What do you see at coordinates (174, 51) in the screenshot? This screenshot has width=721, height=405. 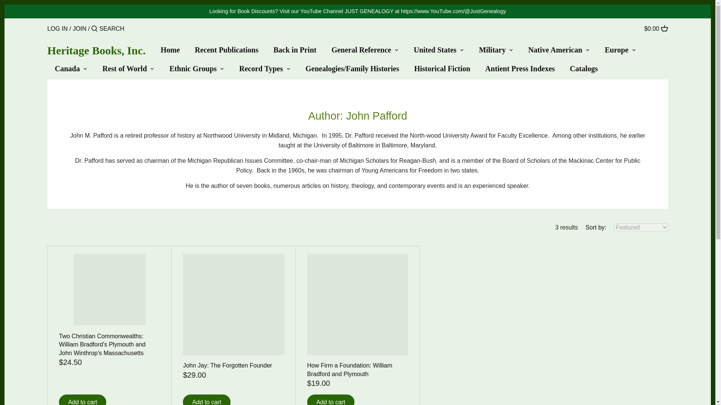 I see `Home` at bounding box center [174, 51].